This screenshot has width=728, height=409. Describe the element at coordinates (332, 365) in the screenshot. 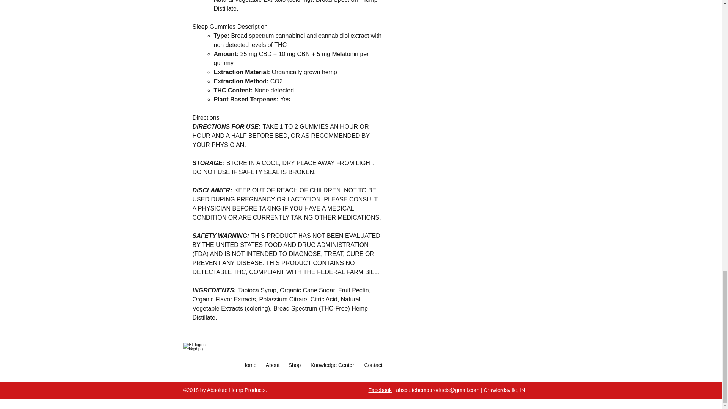

I see `Knowledge Center` at that location.